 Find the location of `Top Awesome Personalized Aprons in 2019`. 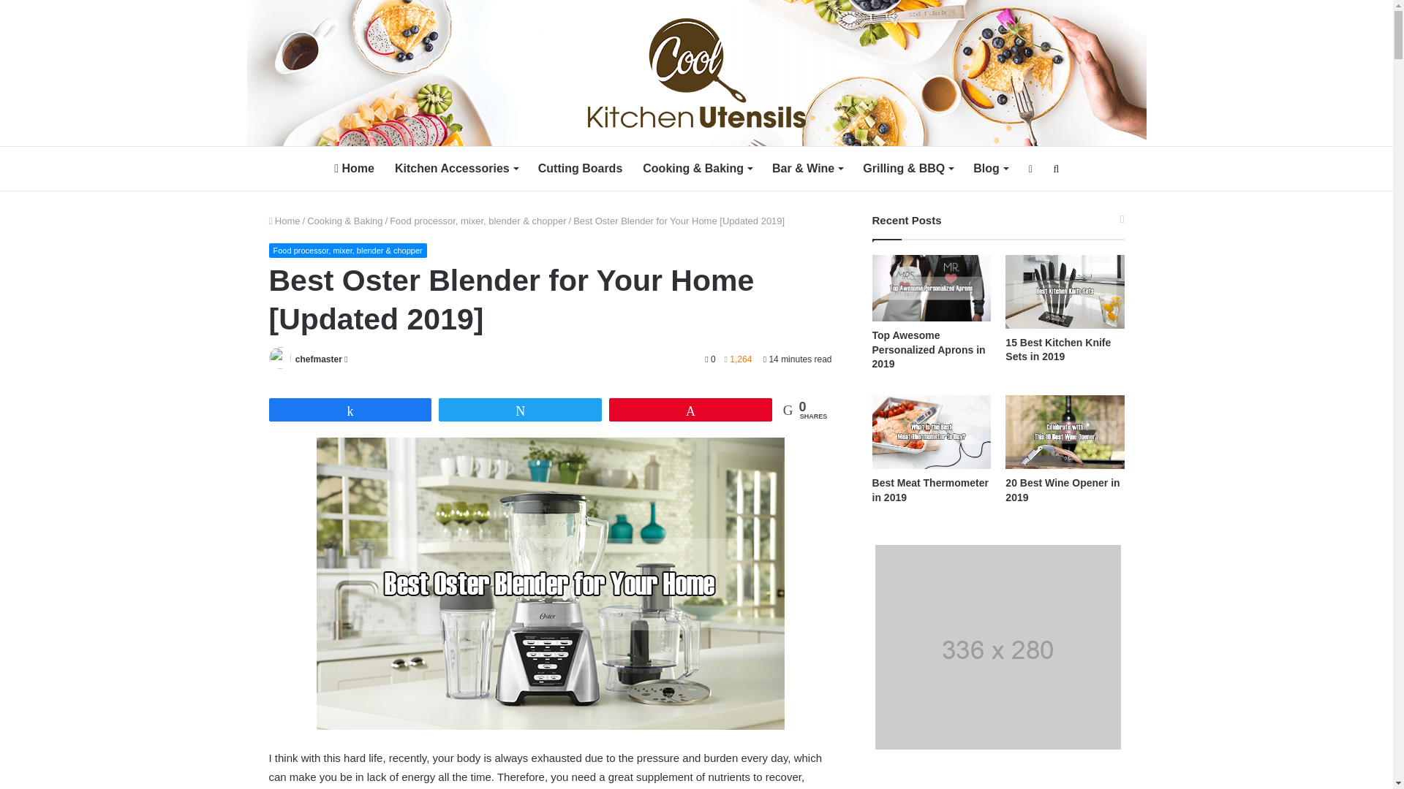

Top Awesome Personalized Aprons in 2019 is located at coordinates (929, 349).